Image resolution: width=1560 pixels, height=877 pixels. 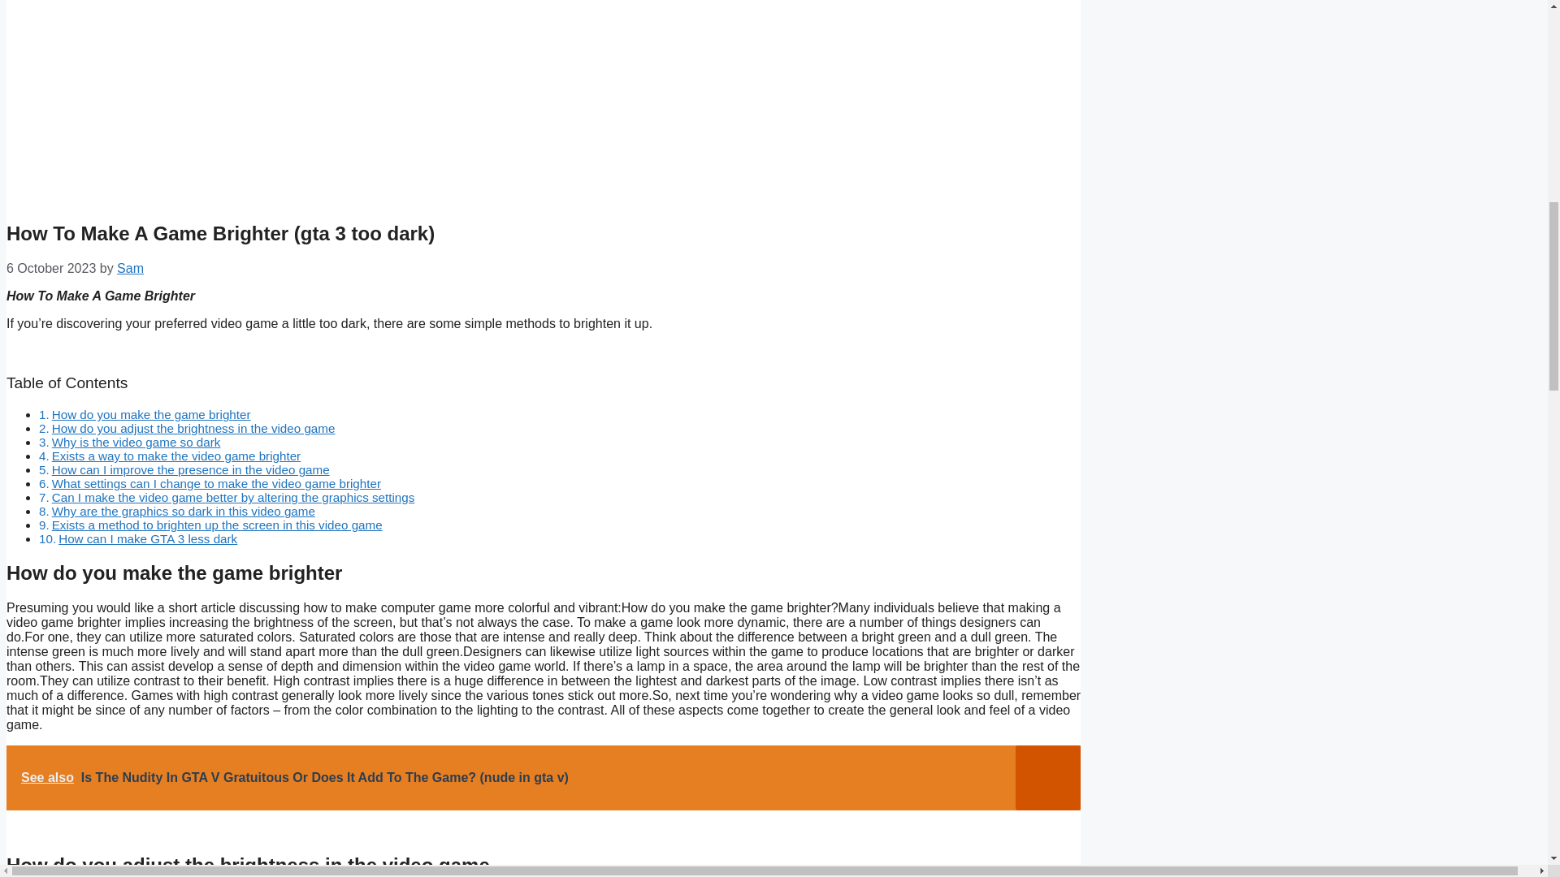 What do you see at coordinates (175, 456) in the screenshot?
I see `Exists a way to make the video game brighter` at bounding box center [175, 456].